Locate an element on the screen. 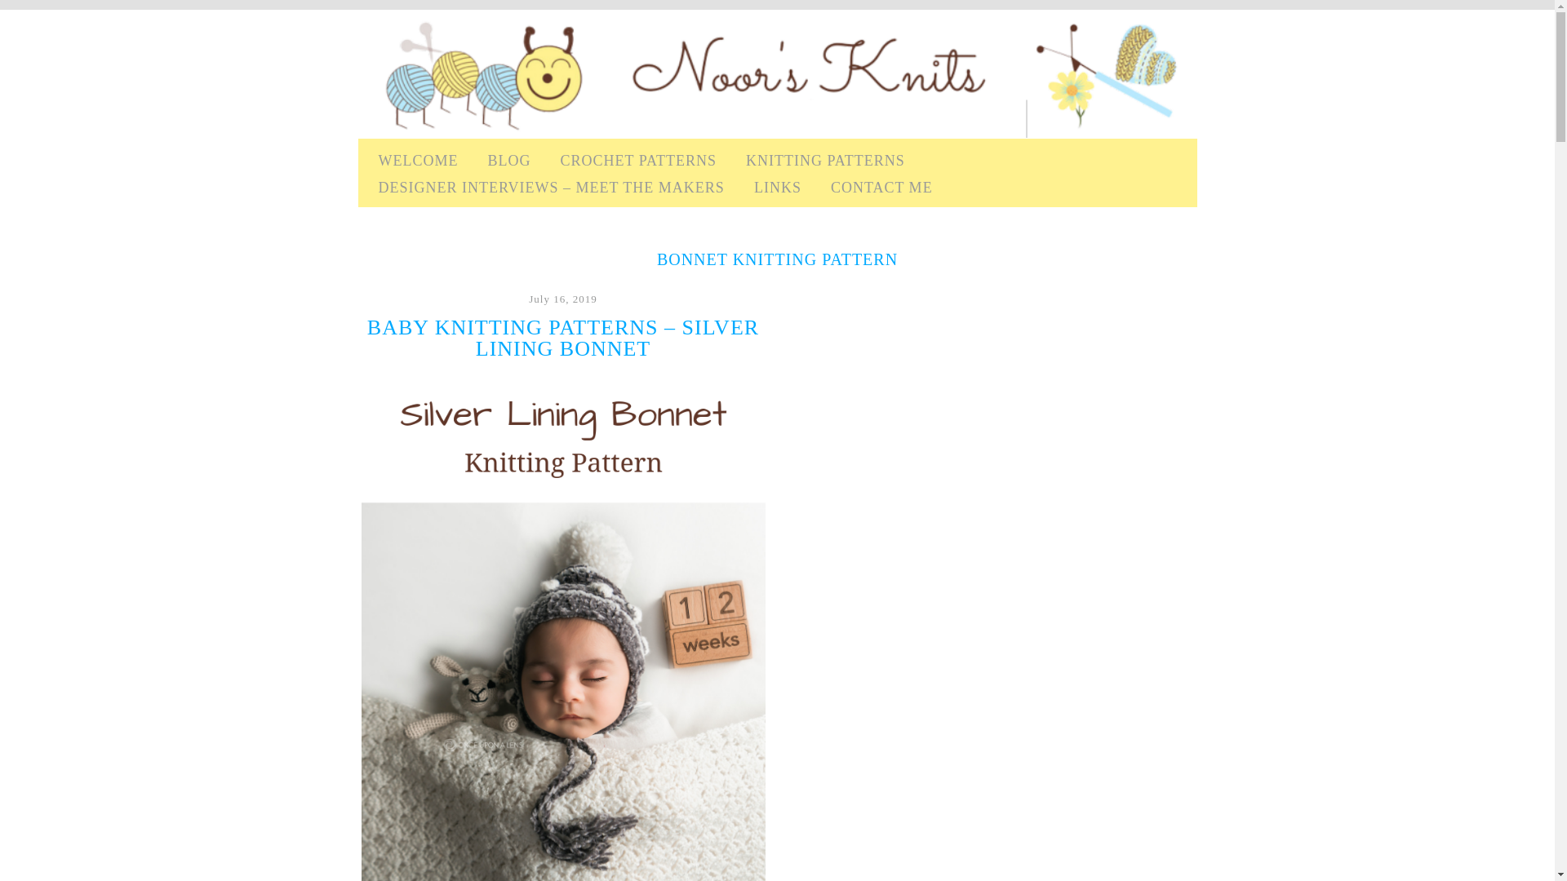 The image size is (1567, 881). July 16, 2019 is located at coordinates (563, 299).